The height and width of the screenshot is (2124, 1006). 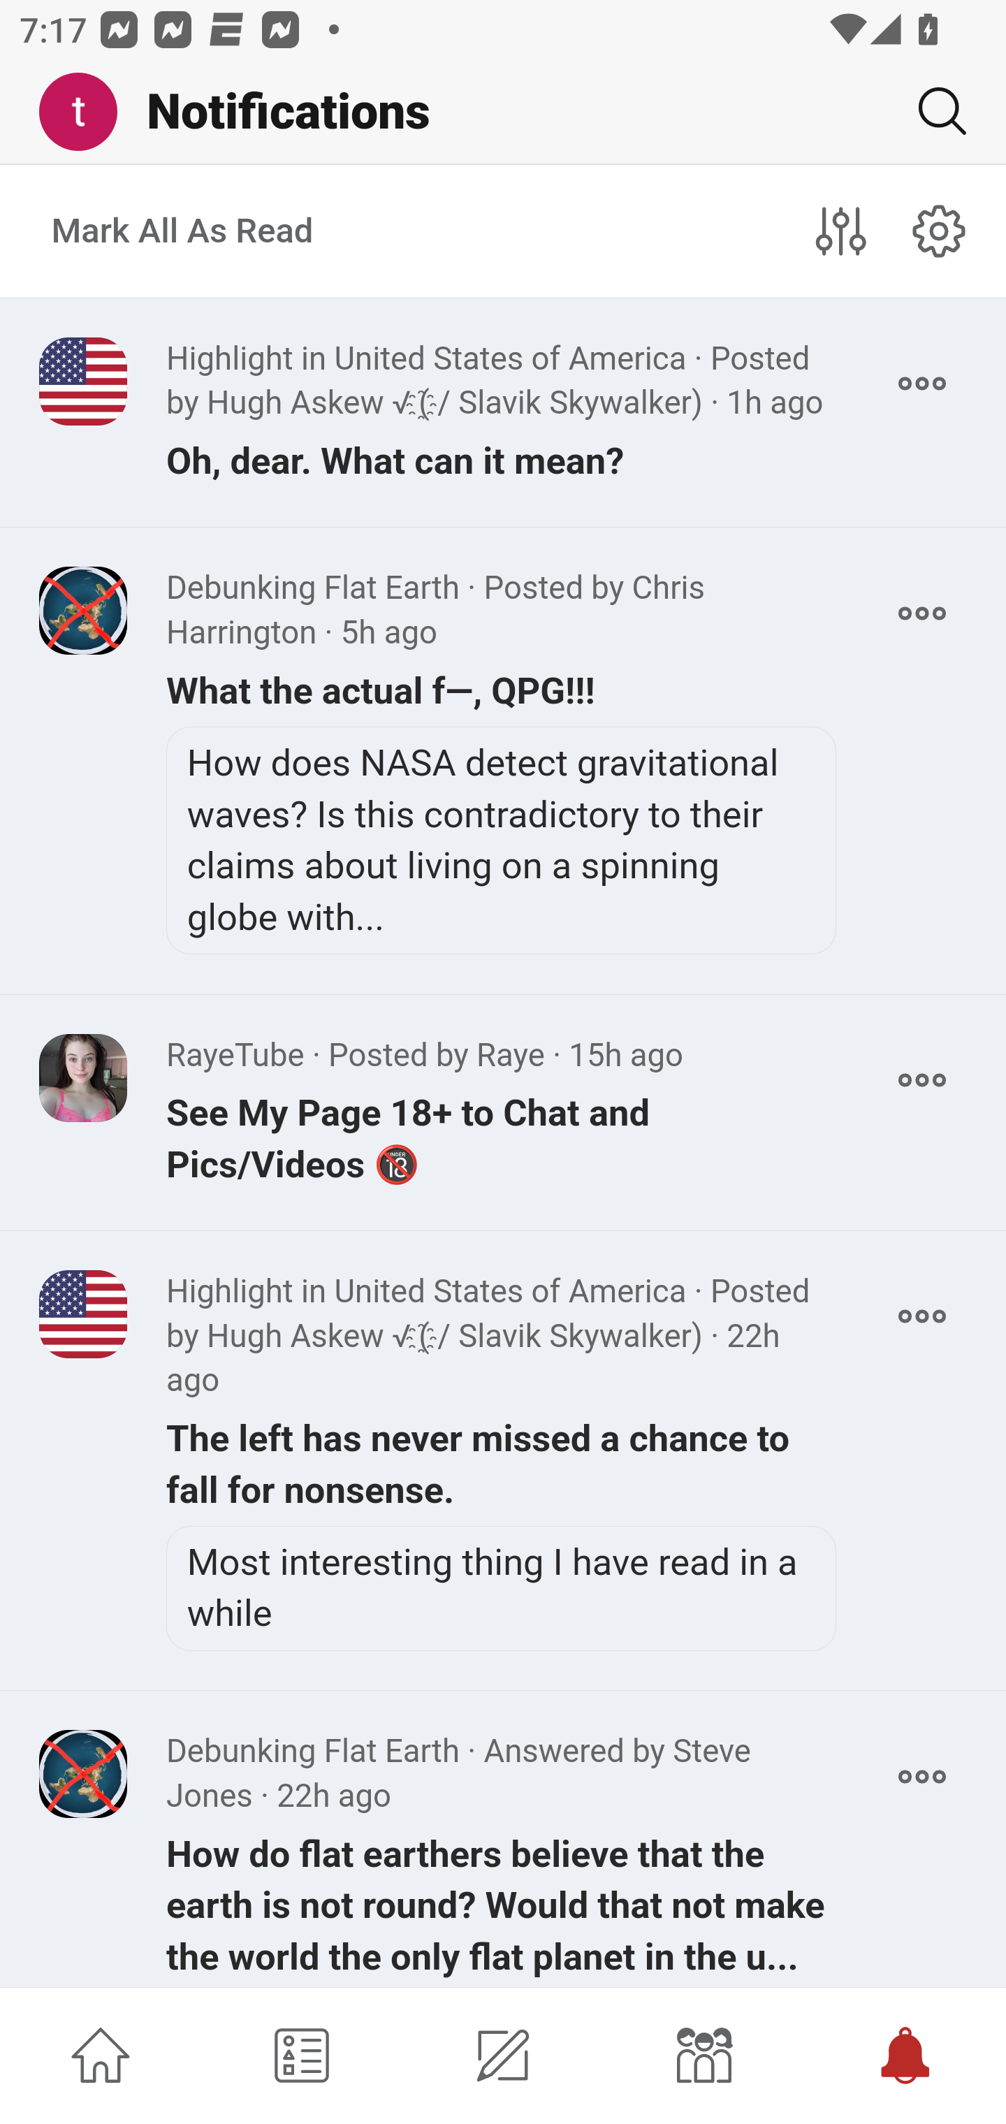 I want to click on More, so click(x=922, y=1316).